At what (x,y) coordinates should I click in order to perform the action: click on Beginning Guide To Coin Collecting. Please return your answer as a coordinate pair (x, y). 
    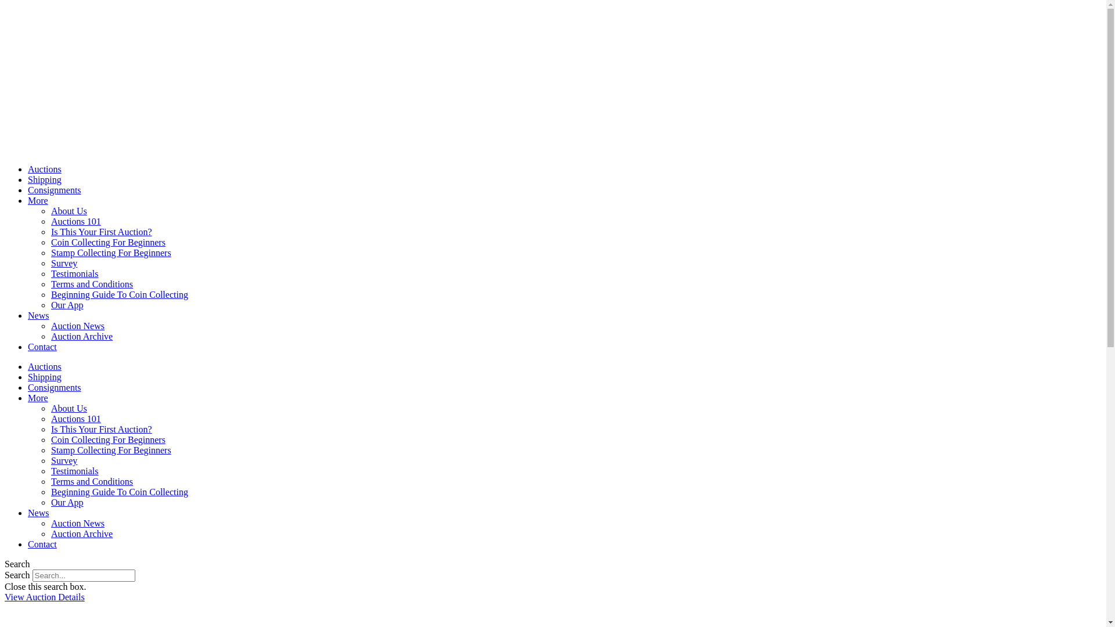
    Looking at the image, I should click on (120, 492).